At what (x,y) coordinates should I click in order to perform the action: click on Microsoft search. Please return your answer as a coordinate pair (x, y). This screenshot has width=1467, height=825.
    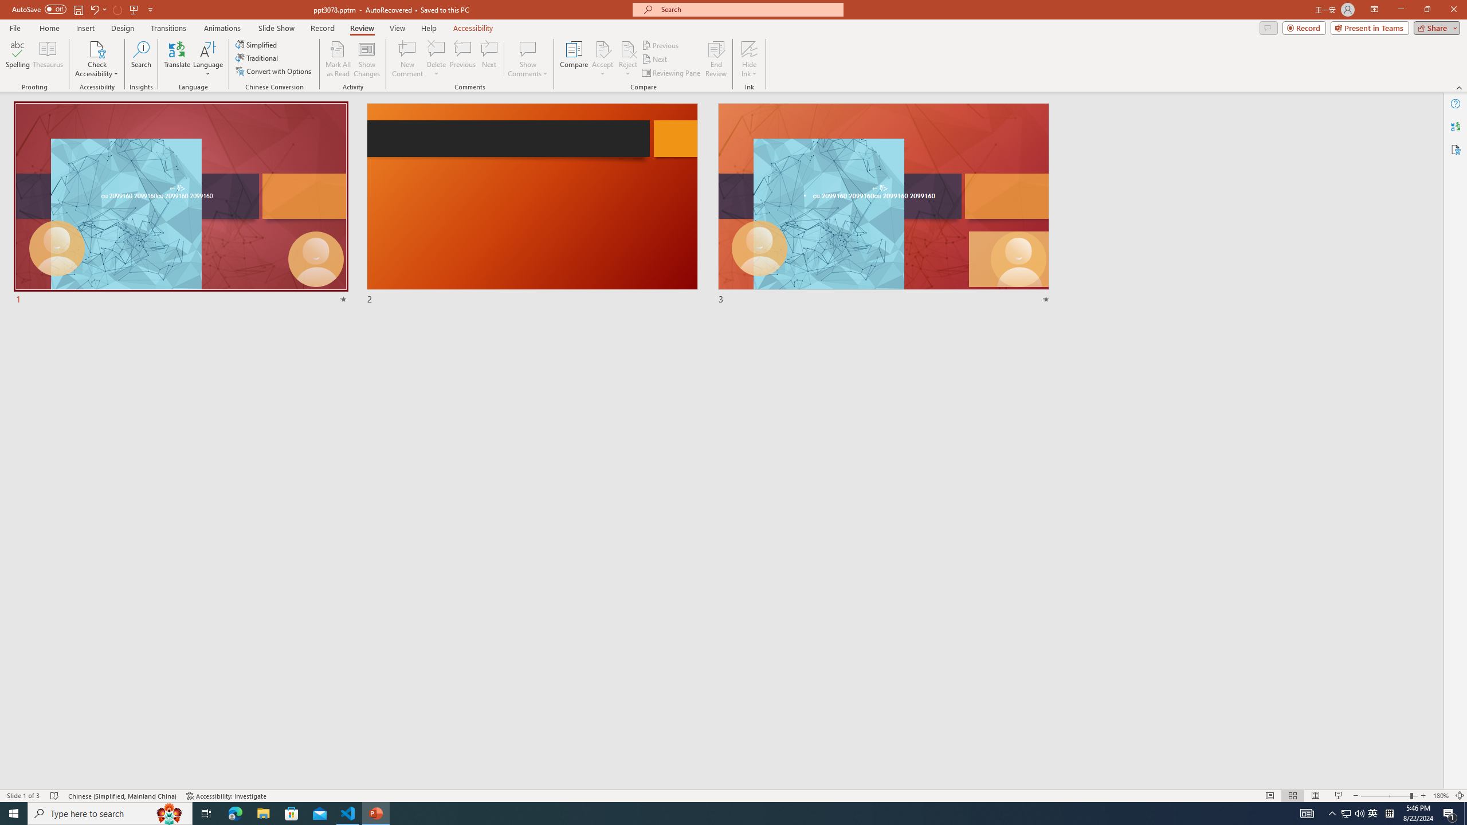
    Looking at the image, I should click on (748, 9).